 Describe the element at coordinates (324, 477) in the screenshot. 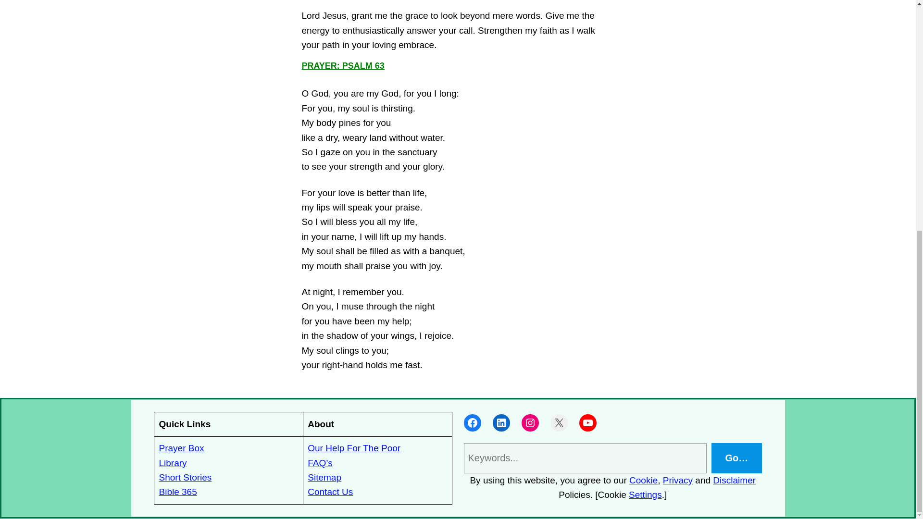

I see `Sitemap` at that location.